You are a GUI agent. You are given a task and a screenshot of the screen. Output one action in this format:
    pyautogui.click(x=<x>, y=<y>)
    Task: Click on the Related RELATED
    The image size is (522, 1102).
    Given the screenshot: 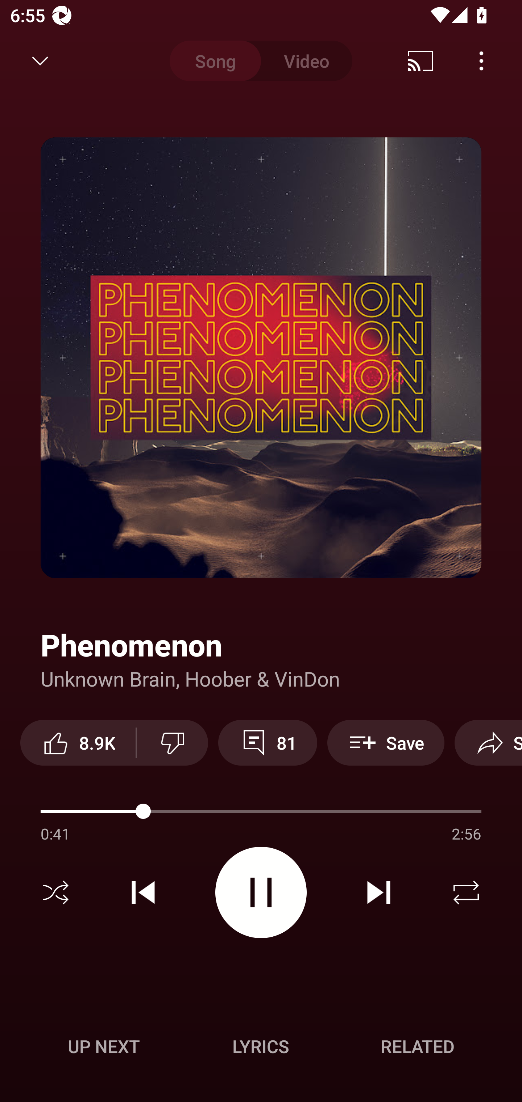 What is the action you would take?
    pyautogui.click(x=418, y=1046)
    